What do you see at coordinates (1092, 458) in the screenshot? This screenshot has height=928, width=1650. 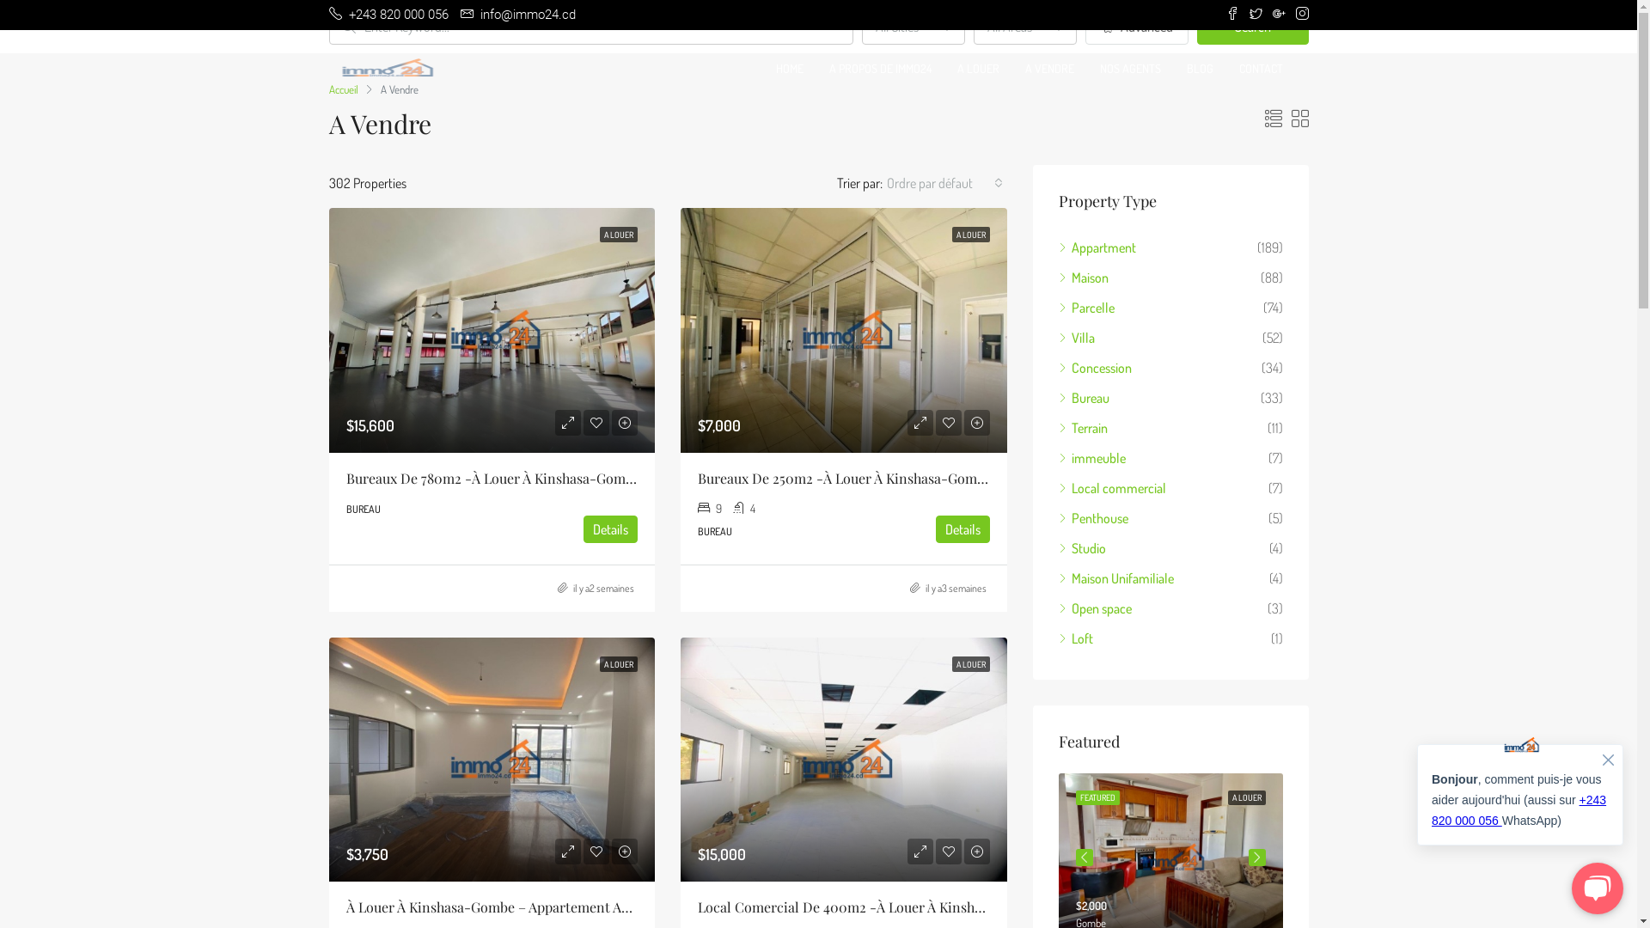 I see `immeuble` at bounding box center [1092, 458].